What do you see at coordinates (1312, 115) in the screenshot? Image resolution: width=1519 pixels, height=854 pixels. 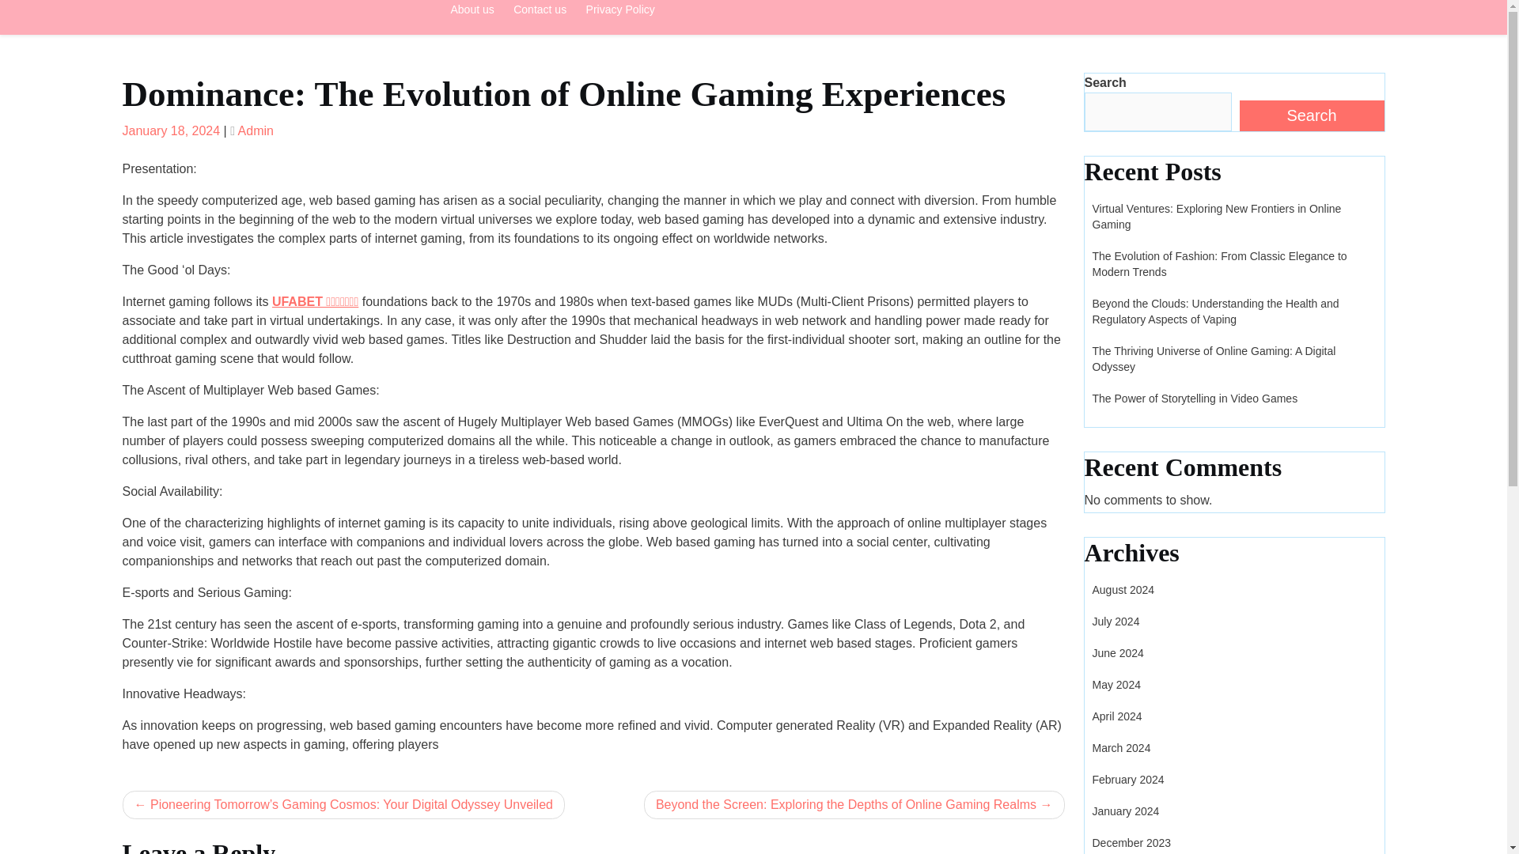 I see `Search` at bounding box center [1312, 115].